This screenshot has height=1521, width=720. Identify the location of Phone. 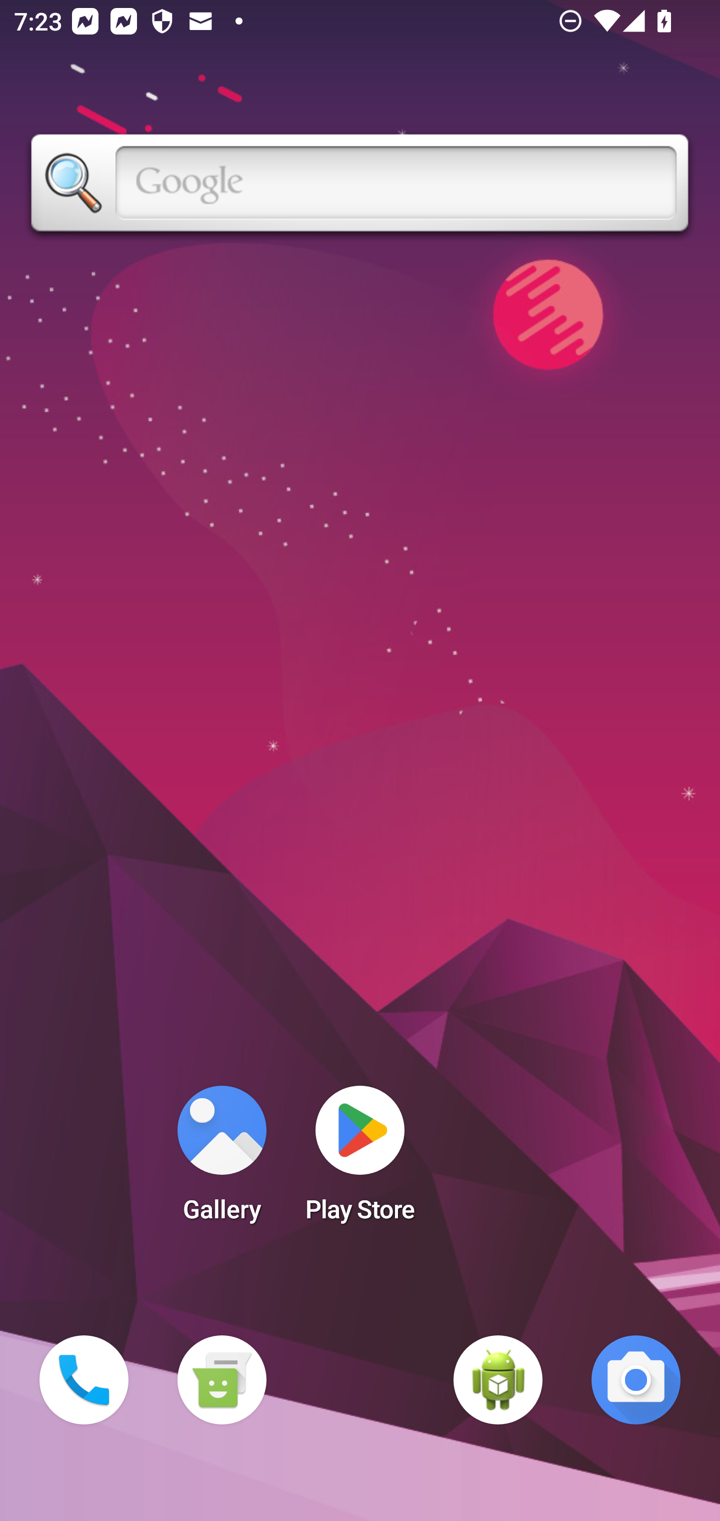
(84, 1380).